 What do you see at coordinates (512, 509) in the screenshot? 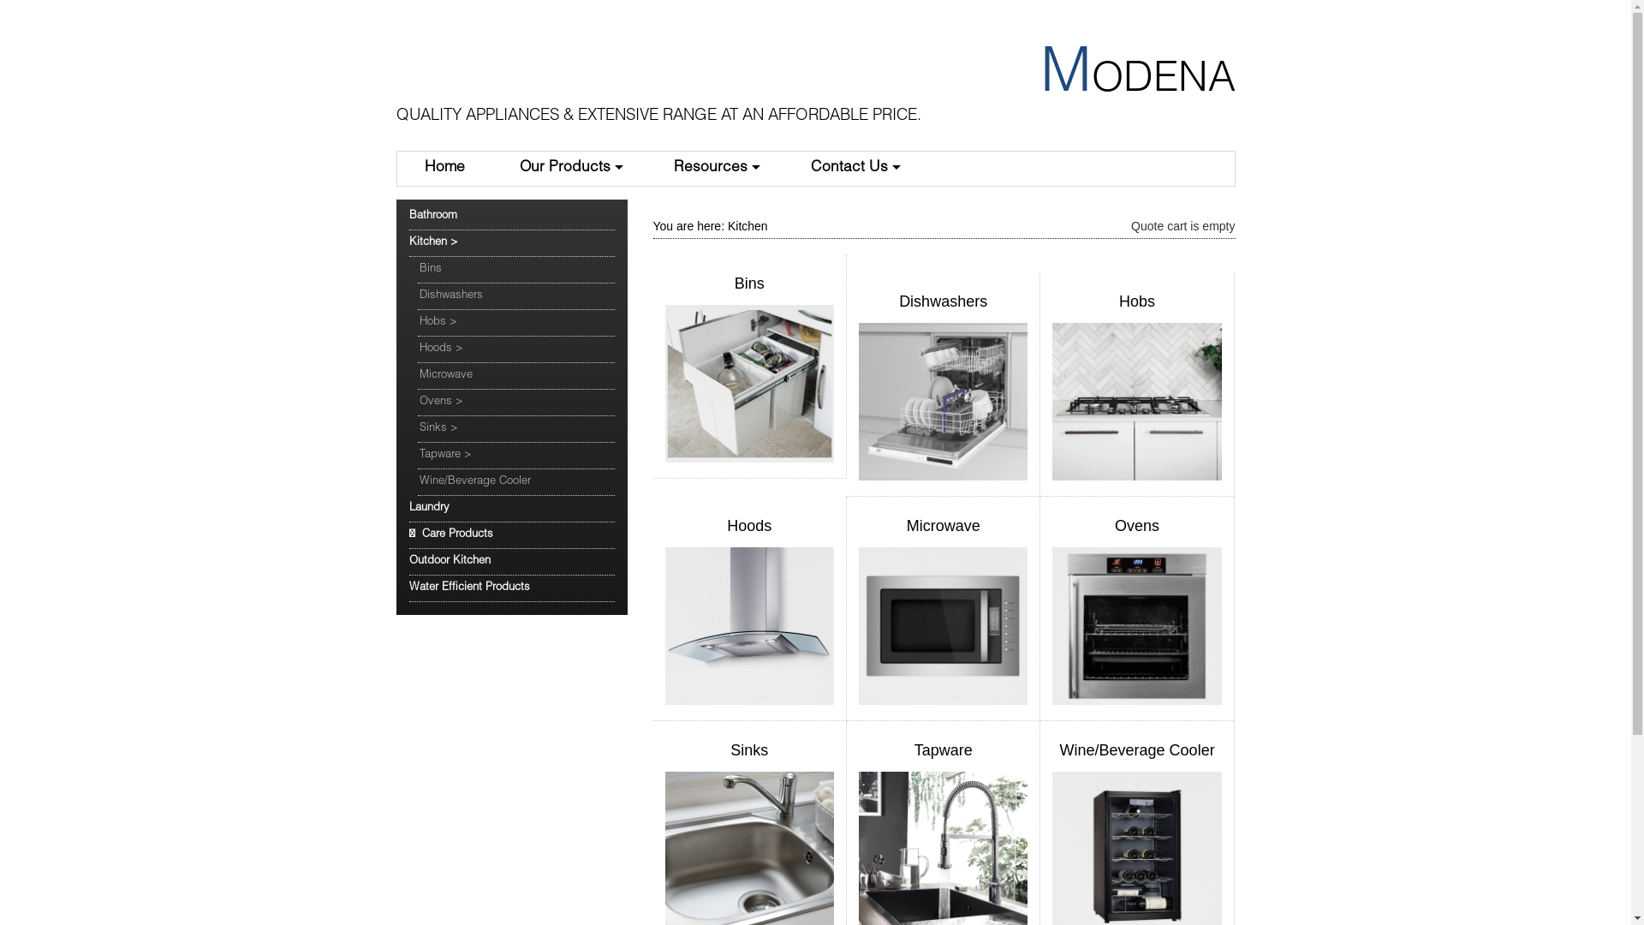
I see `Laundry` at bounding box center [512, 509].